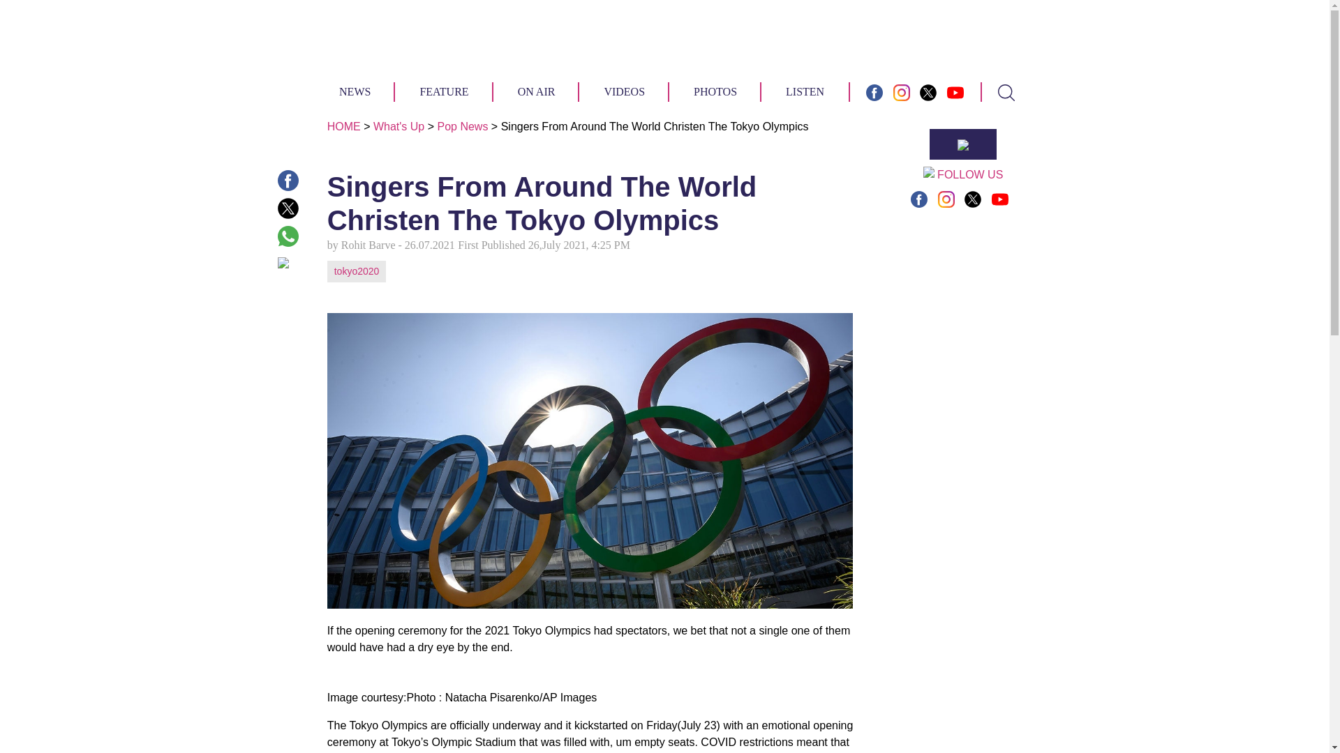  What do you see at coordinates (462, 126) in the screenshot?
I see `Pop News` at bounding box center [462, 126].